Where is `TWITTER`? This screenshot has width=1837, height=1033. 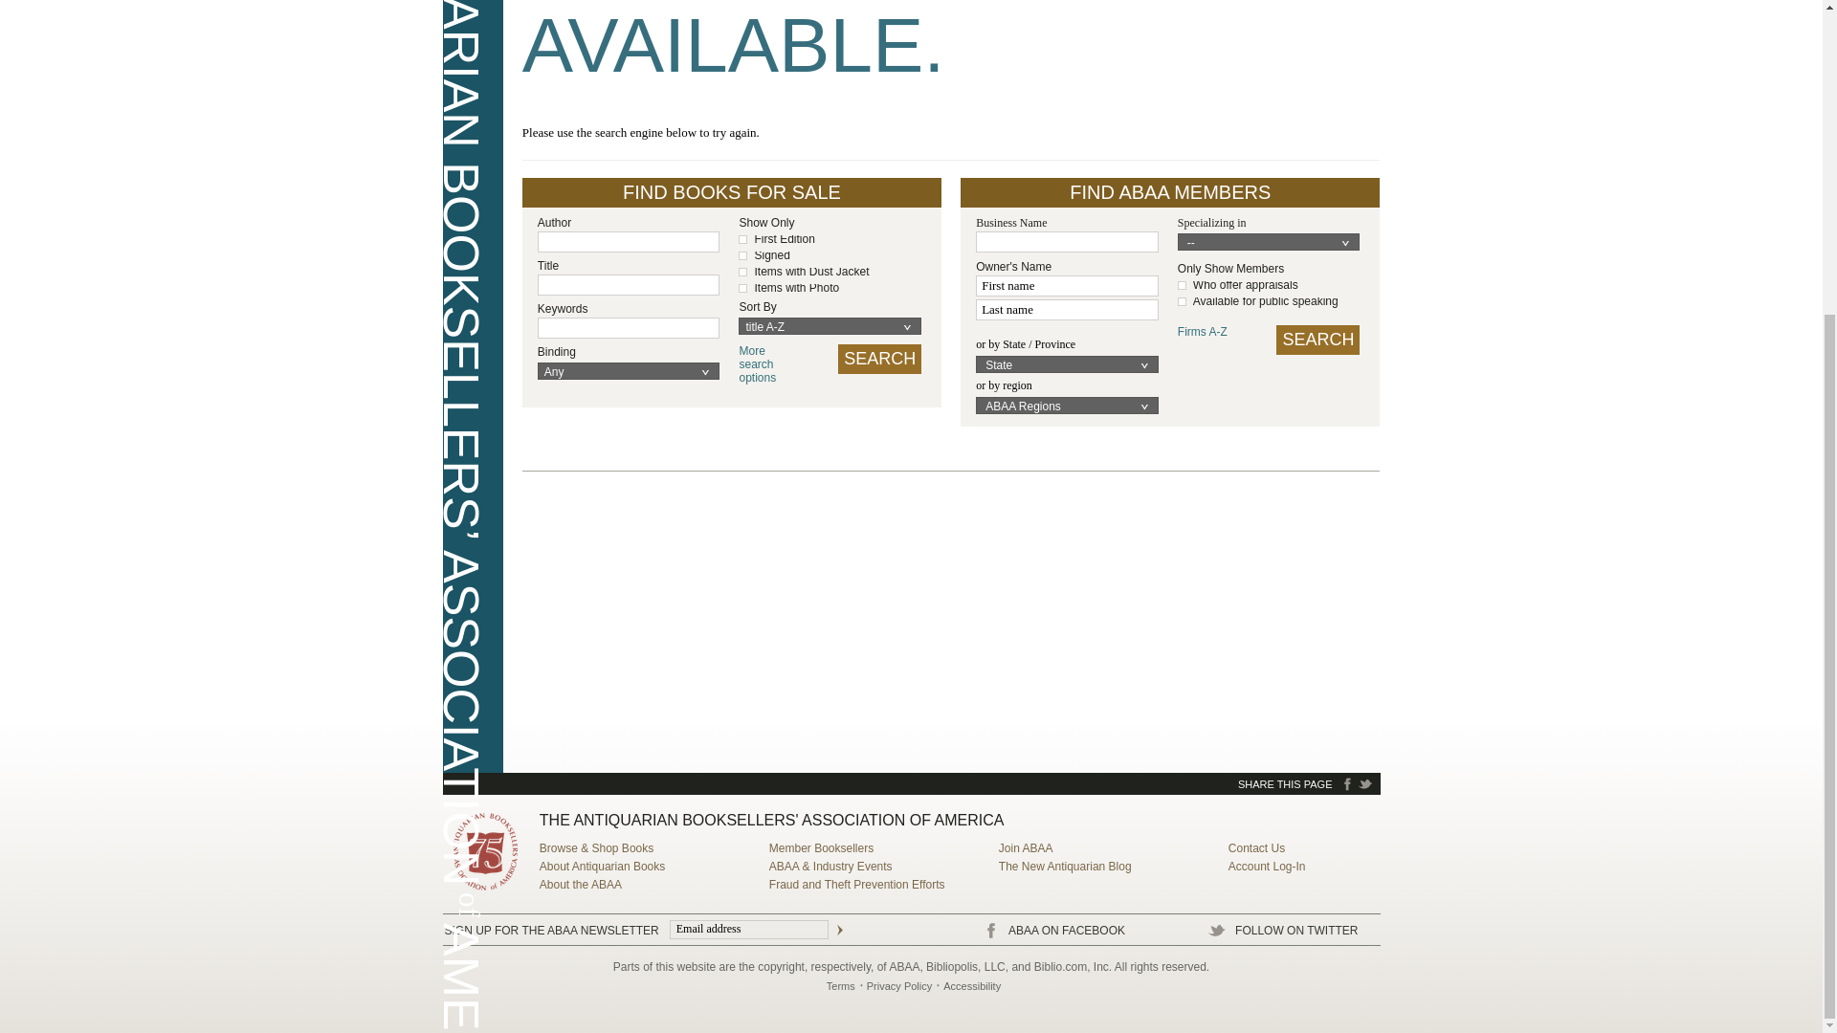 TWITTER is located at coordinates (1365, 784).